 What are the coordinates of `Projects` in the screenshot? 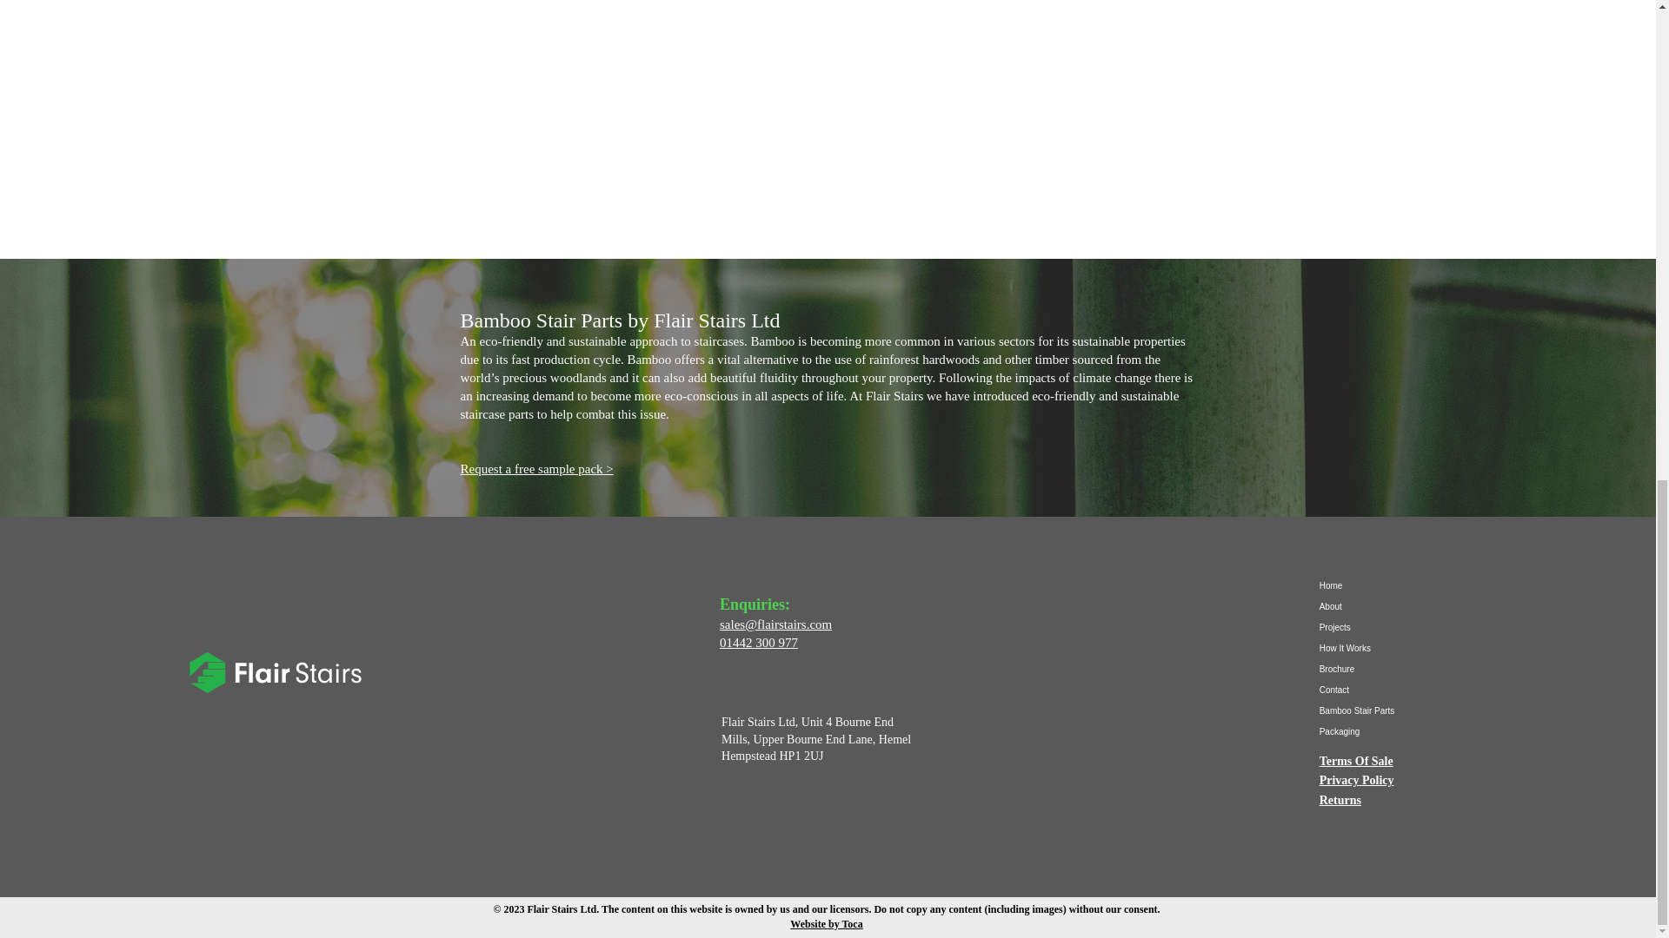 It's located at (1380, 627).